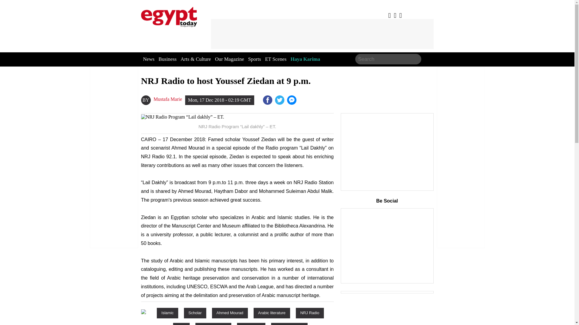 The image size is (579, 325). What do you see at coordinates (230, 313) in the screenshot?
I see `Ahmed Mourad` at bounding box center [230, 313].